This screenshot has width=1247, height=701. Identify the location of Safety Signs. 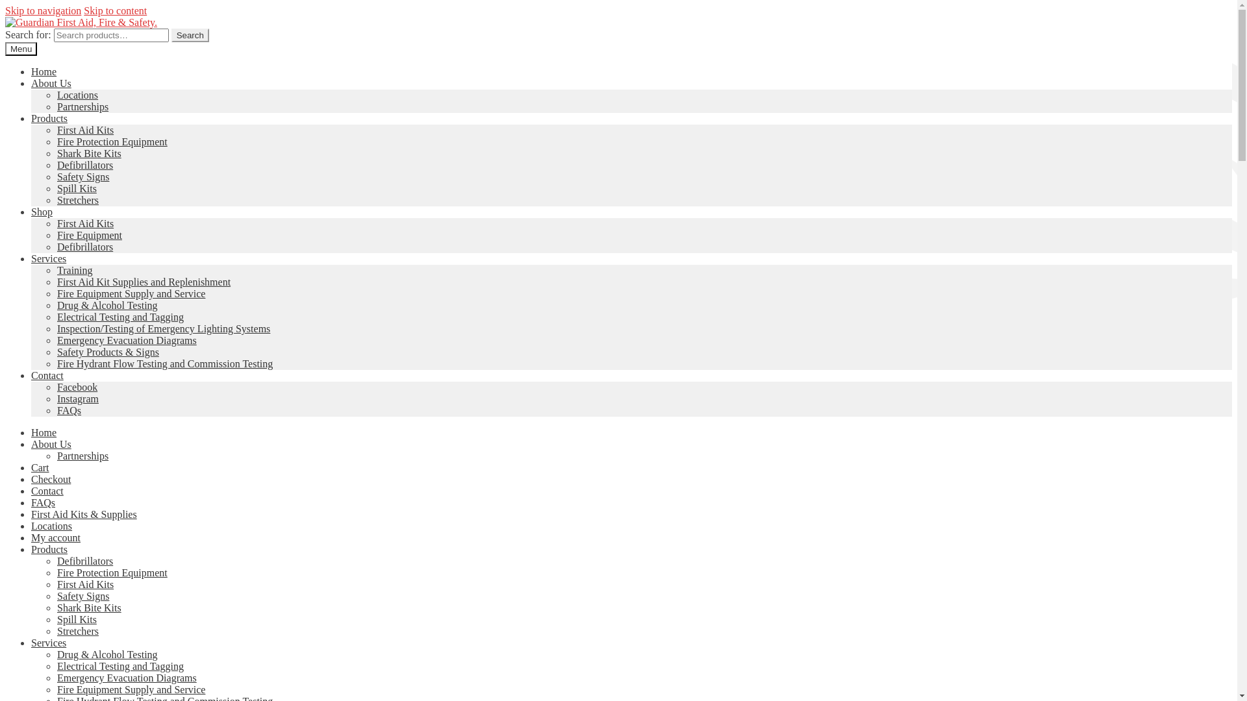
(83, 596).